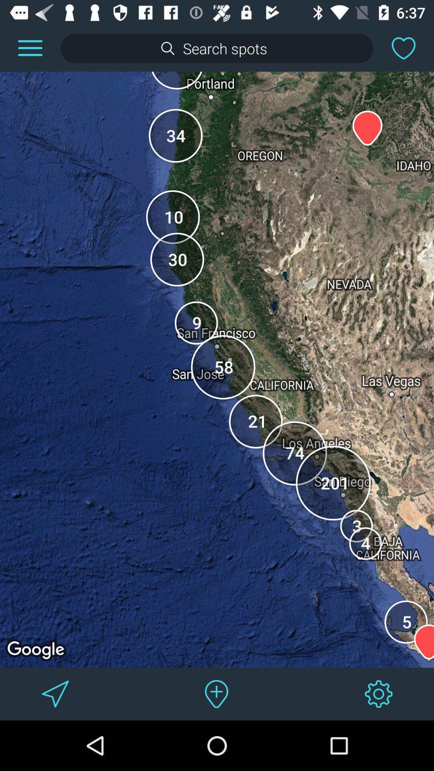 The image size is (434, 771). What do you see at coordinates (30, 48) in the screenshot?
I see `look at the menu` at bounding box center [30, 48].